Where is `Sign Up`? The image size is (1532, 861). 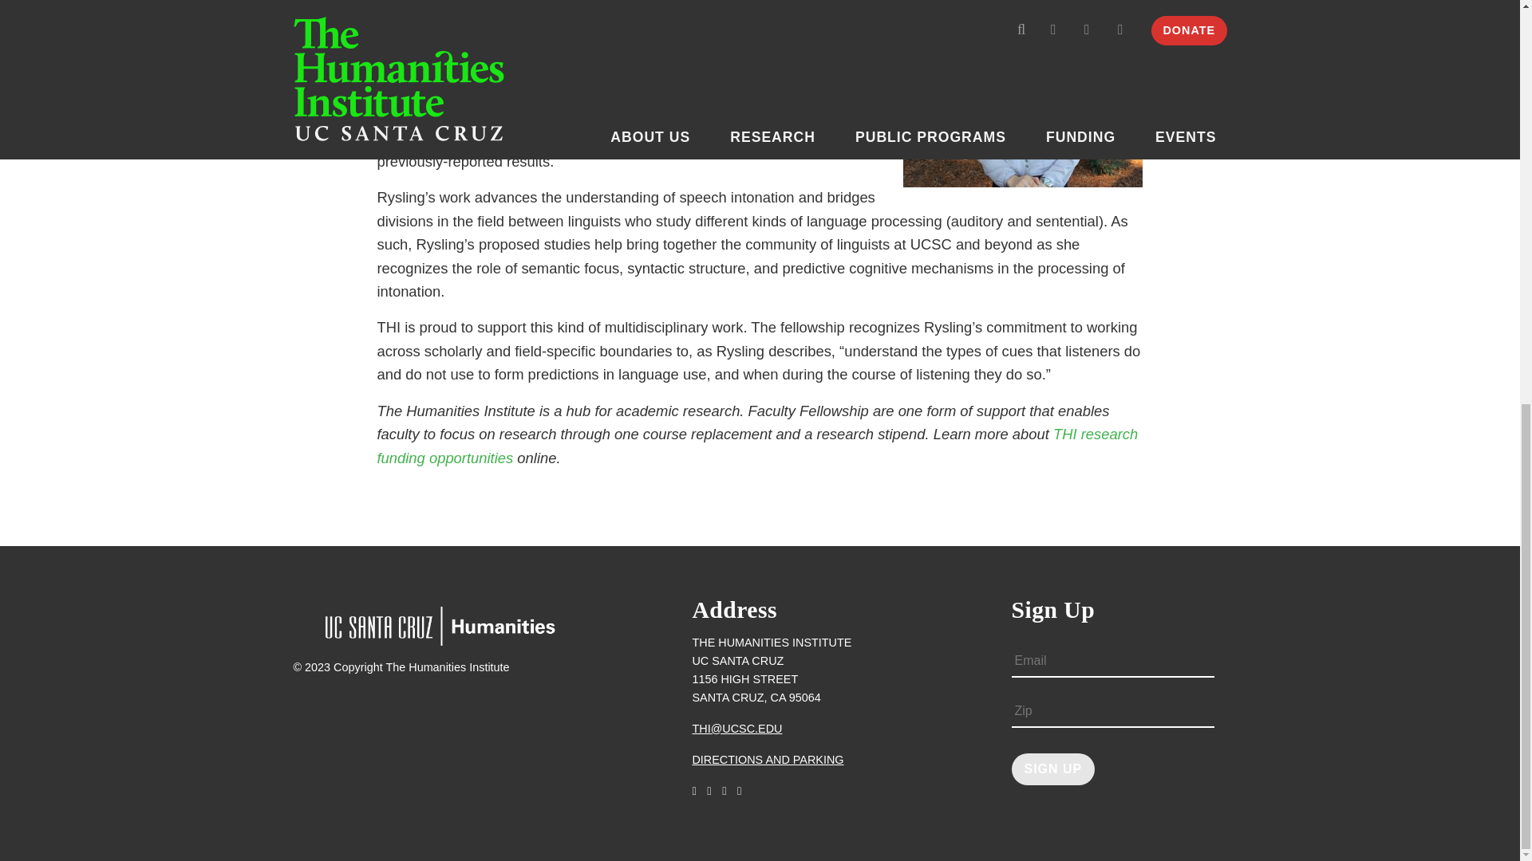 Sign Up is located at coordinates (1053, 770).